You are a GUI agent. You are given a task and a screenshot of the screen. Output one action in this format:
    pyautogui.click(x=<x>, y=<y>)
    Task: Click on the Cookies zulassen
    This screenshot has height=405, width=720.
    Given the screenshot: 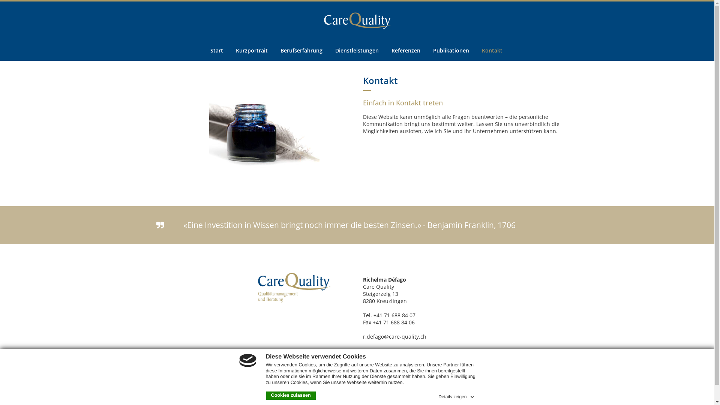 What is the action you would take?
    pyautogui.click(x=291, y=396)
    